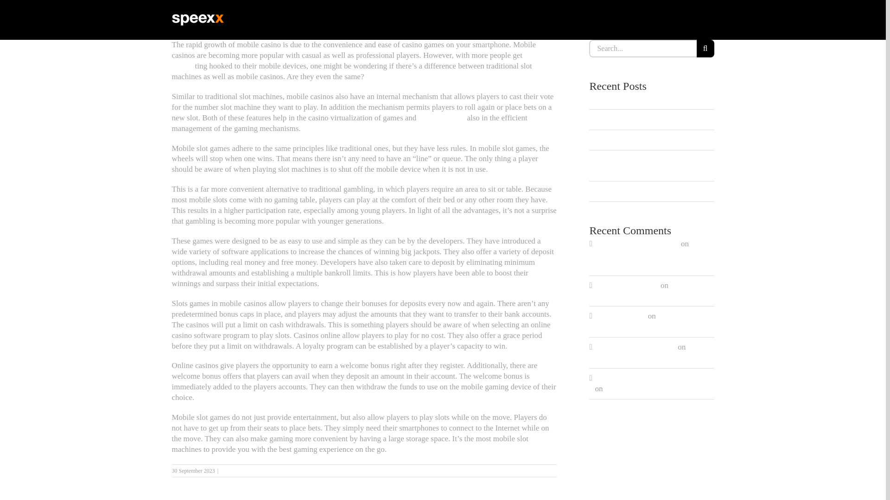 The width and height of the screenshot is (890, 500). I want to click on Free Slots Without Download, so click(648, 291).